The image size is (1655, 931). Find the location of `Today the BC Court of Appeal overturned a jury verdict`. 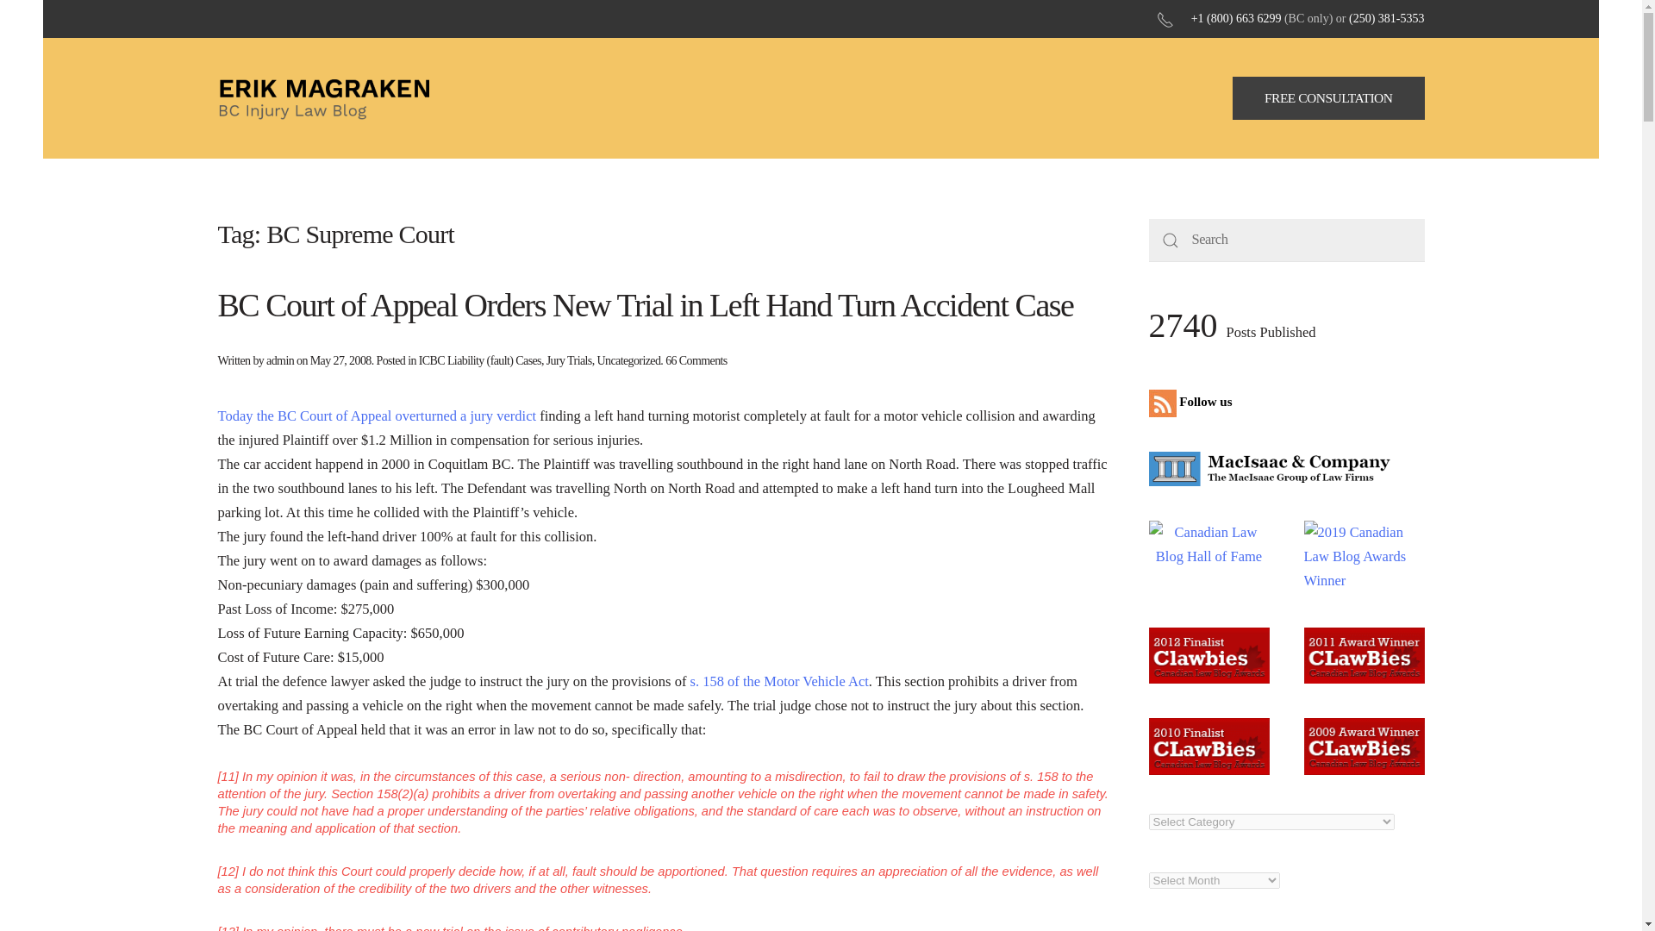

Today the BC Court of Appeal overturned a jury verdict is located at coordinates (376, 416).